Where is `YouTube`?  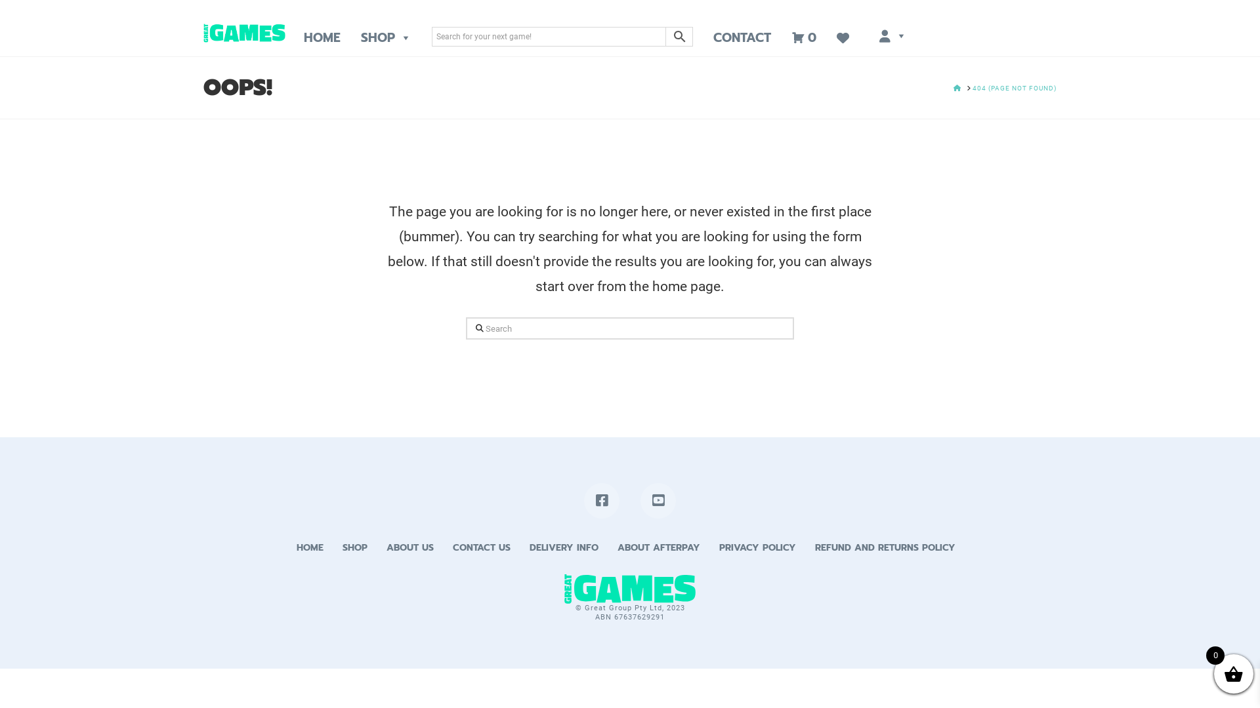 YouTube is located at coordinates (658, 501).